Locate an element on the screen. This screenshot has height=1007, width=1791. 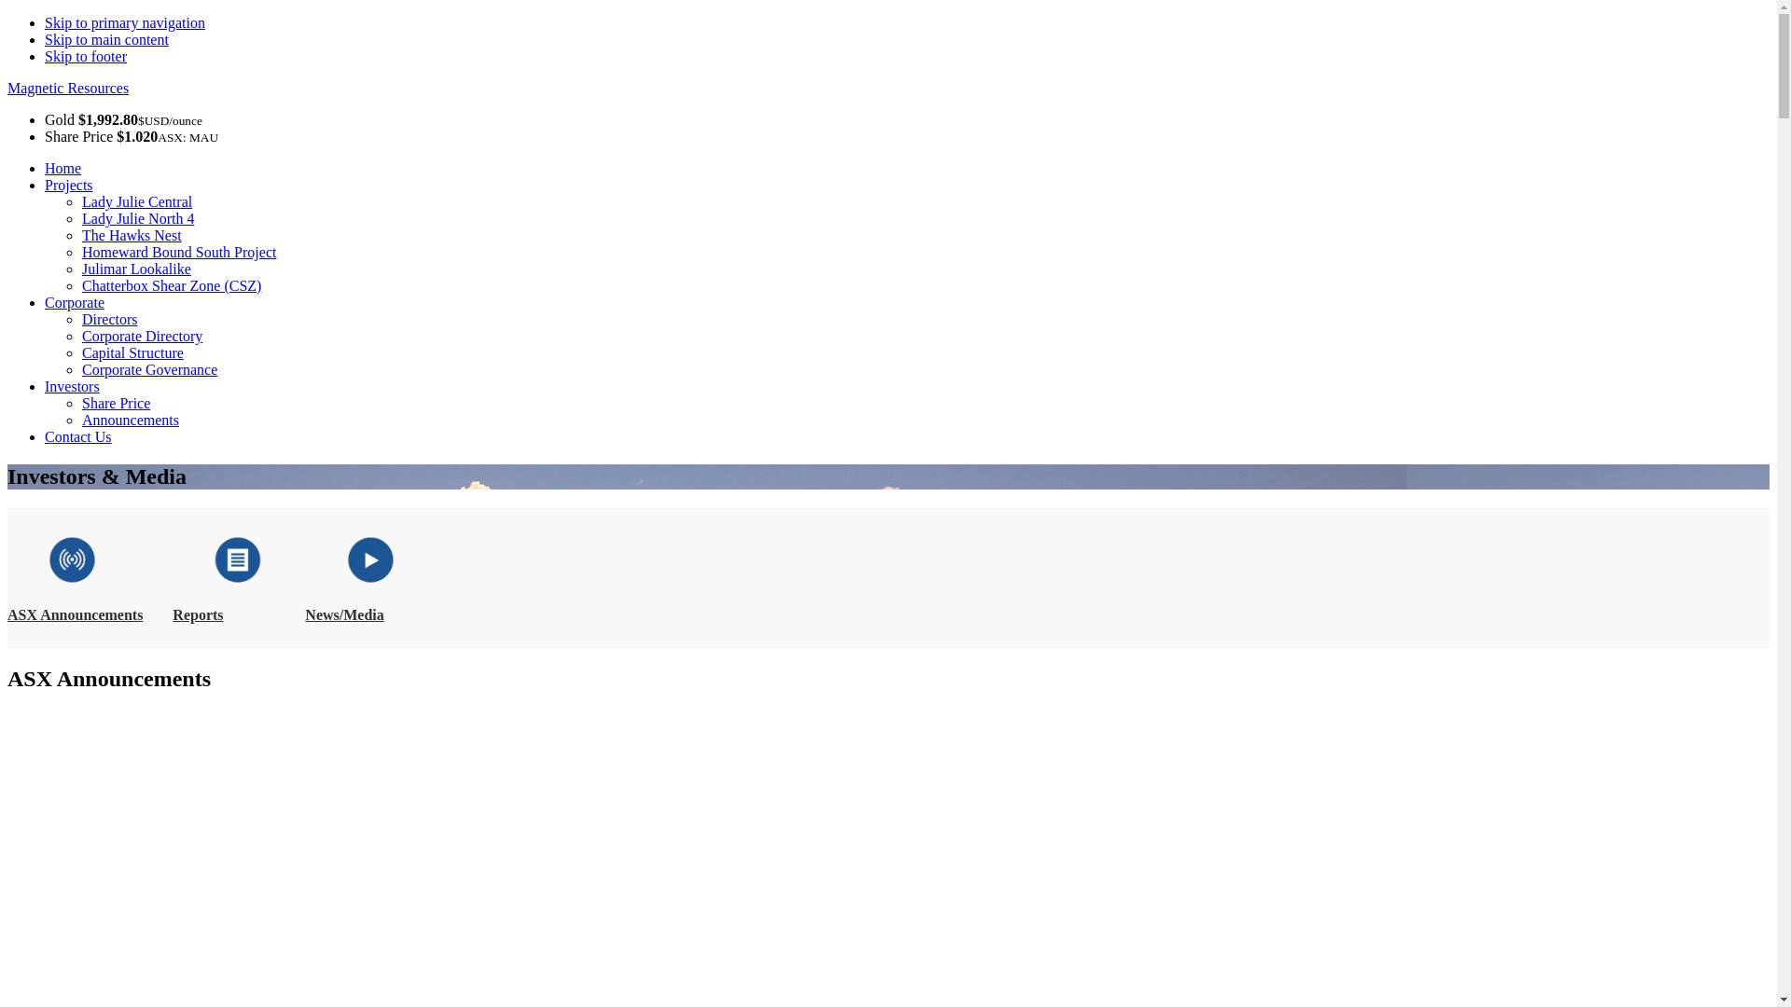
Lady Julie North 4 is located at coordinates (138, 218).